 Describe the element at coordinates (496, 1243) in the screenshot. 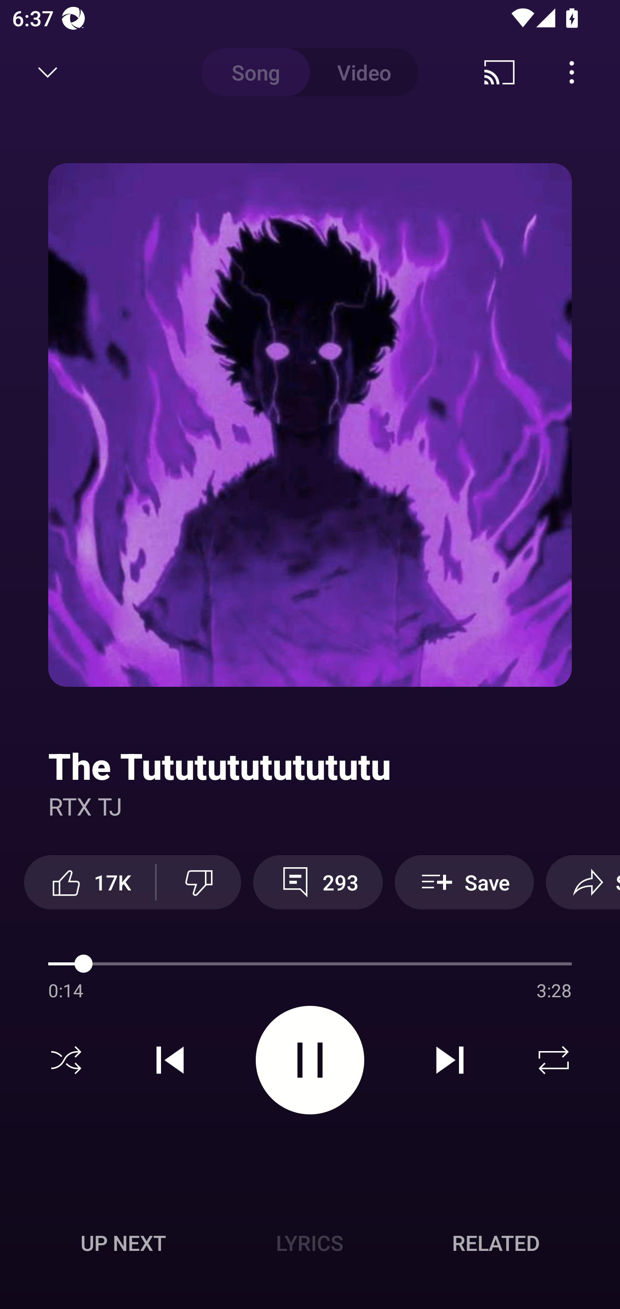

I see `Related RELATED` at that location.